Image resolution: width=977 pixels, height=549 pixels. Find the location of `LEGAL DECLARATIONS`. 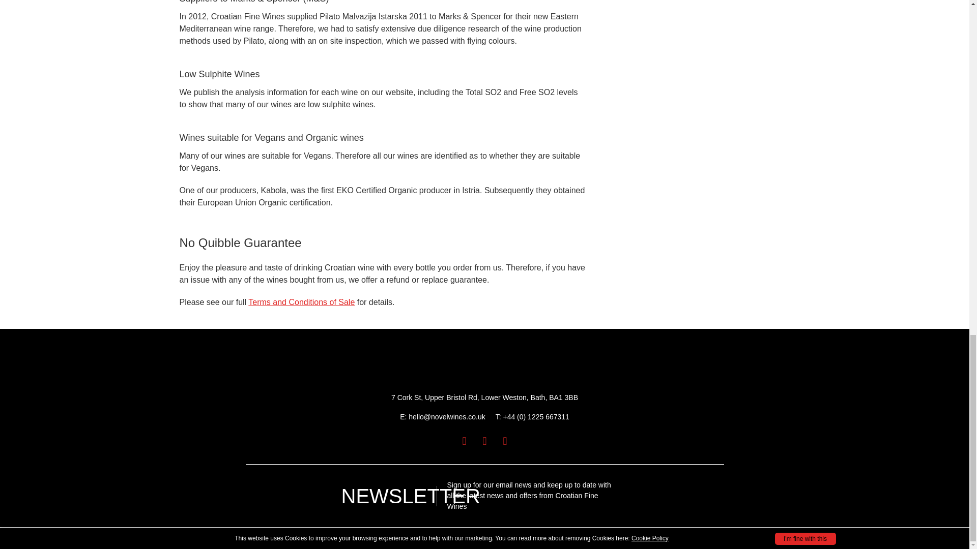

LEGAL DECLARATIONS is located at coordinates (347, 536).